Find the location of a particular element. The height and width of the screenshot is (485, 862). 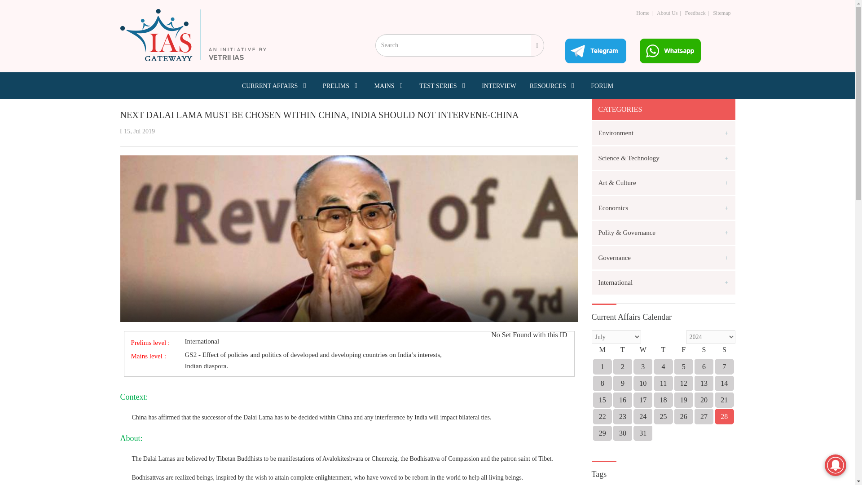

TEST SERIES is located at coordinates (444, 85).